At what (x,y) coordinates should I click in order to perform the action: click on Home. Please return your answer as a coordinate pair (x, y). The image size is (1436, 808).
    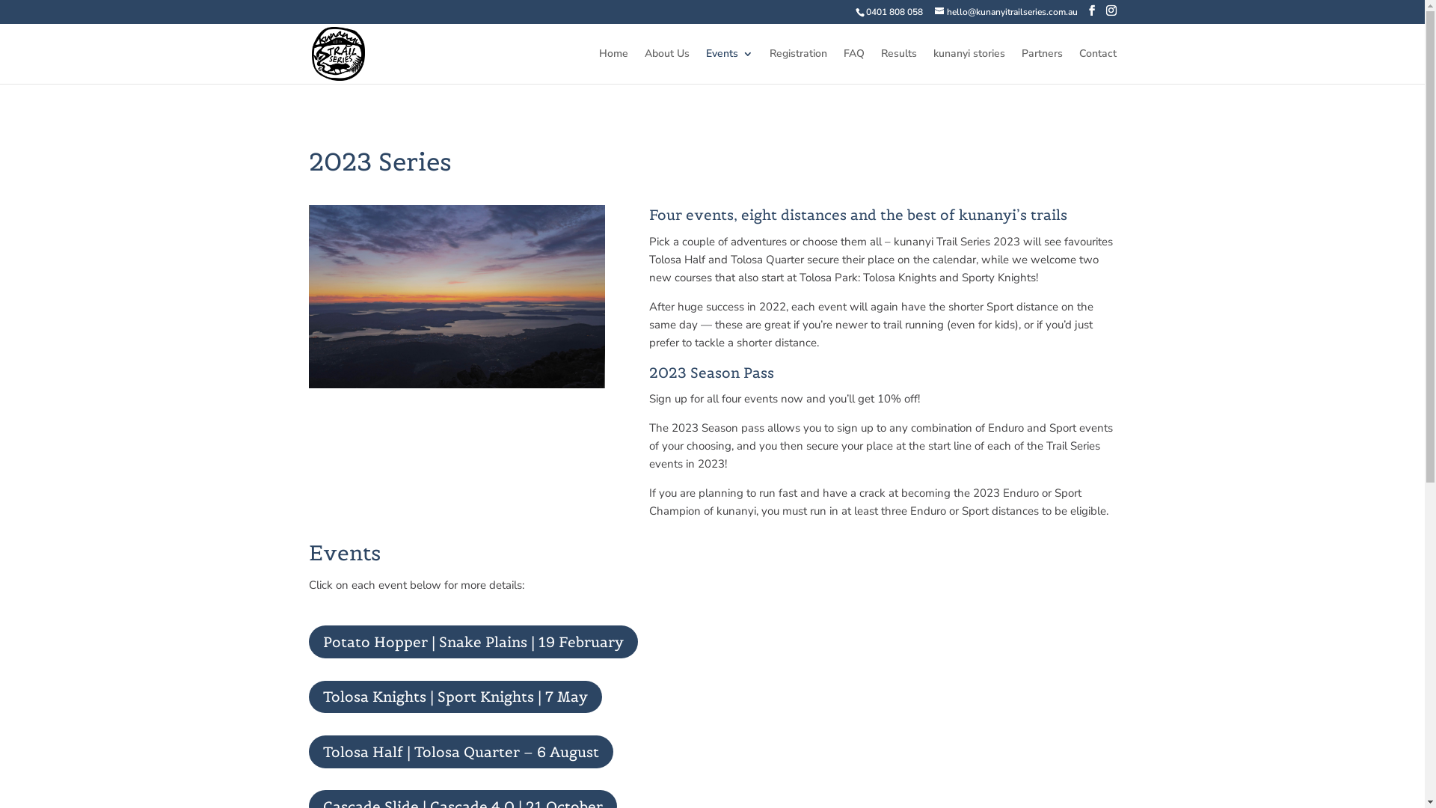
    Looking at the image, I should click on (613, 66).